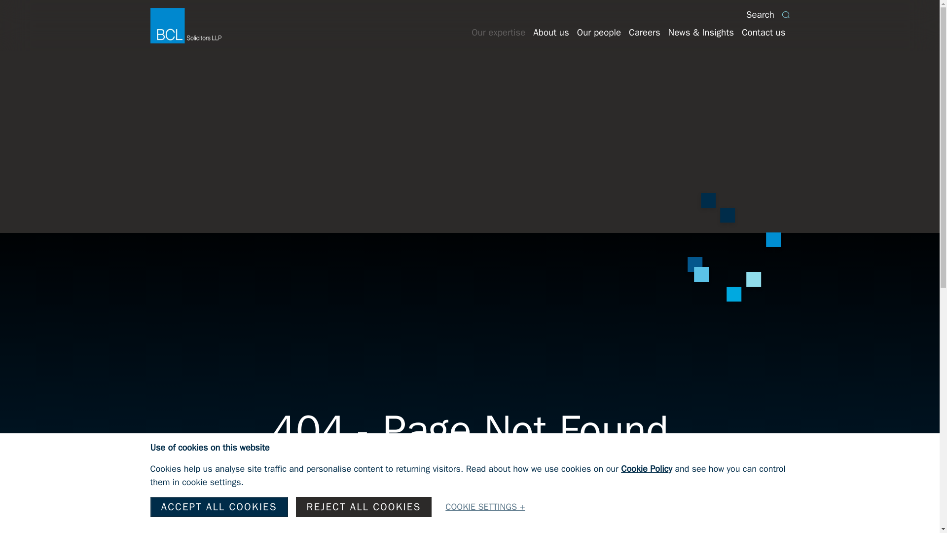  Describe the element at coordinates (764, 33) in the screenshot. I see `Contact us` at that location.